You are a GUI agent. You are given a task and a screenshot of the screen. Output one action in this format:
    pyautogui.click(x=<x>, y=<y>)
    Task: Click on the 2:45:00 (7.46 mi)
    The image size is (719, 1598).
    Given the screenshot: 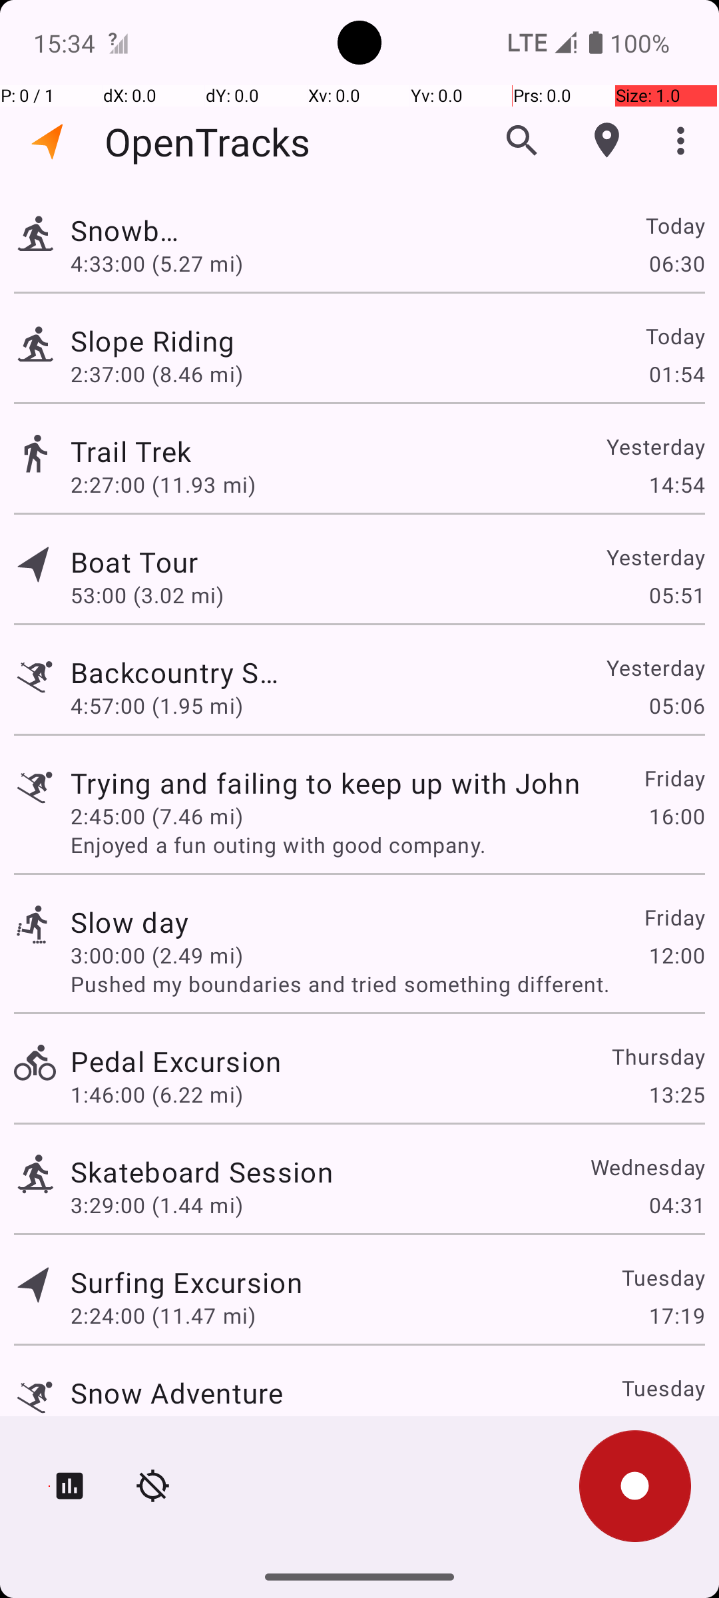 What is the action you would take?
    pyautogui.click(x=157, y=816)
    